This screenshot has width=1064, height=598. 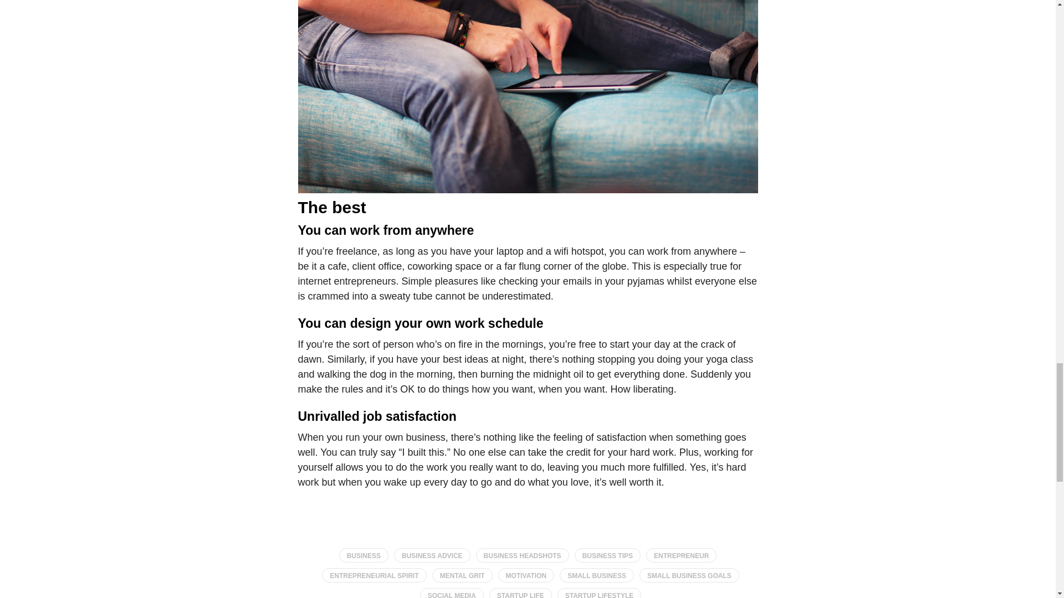 What do you see at coordinates (689, 575) in the screenshot?
I see `SMALL BUSINESS GOALS` at bounding box center [689, 575].